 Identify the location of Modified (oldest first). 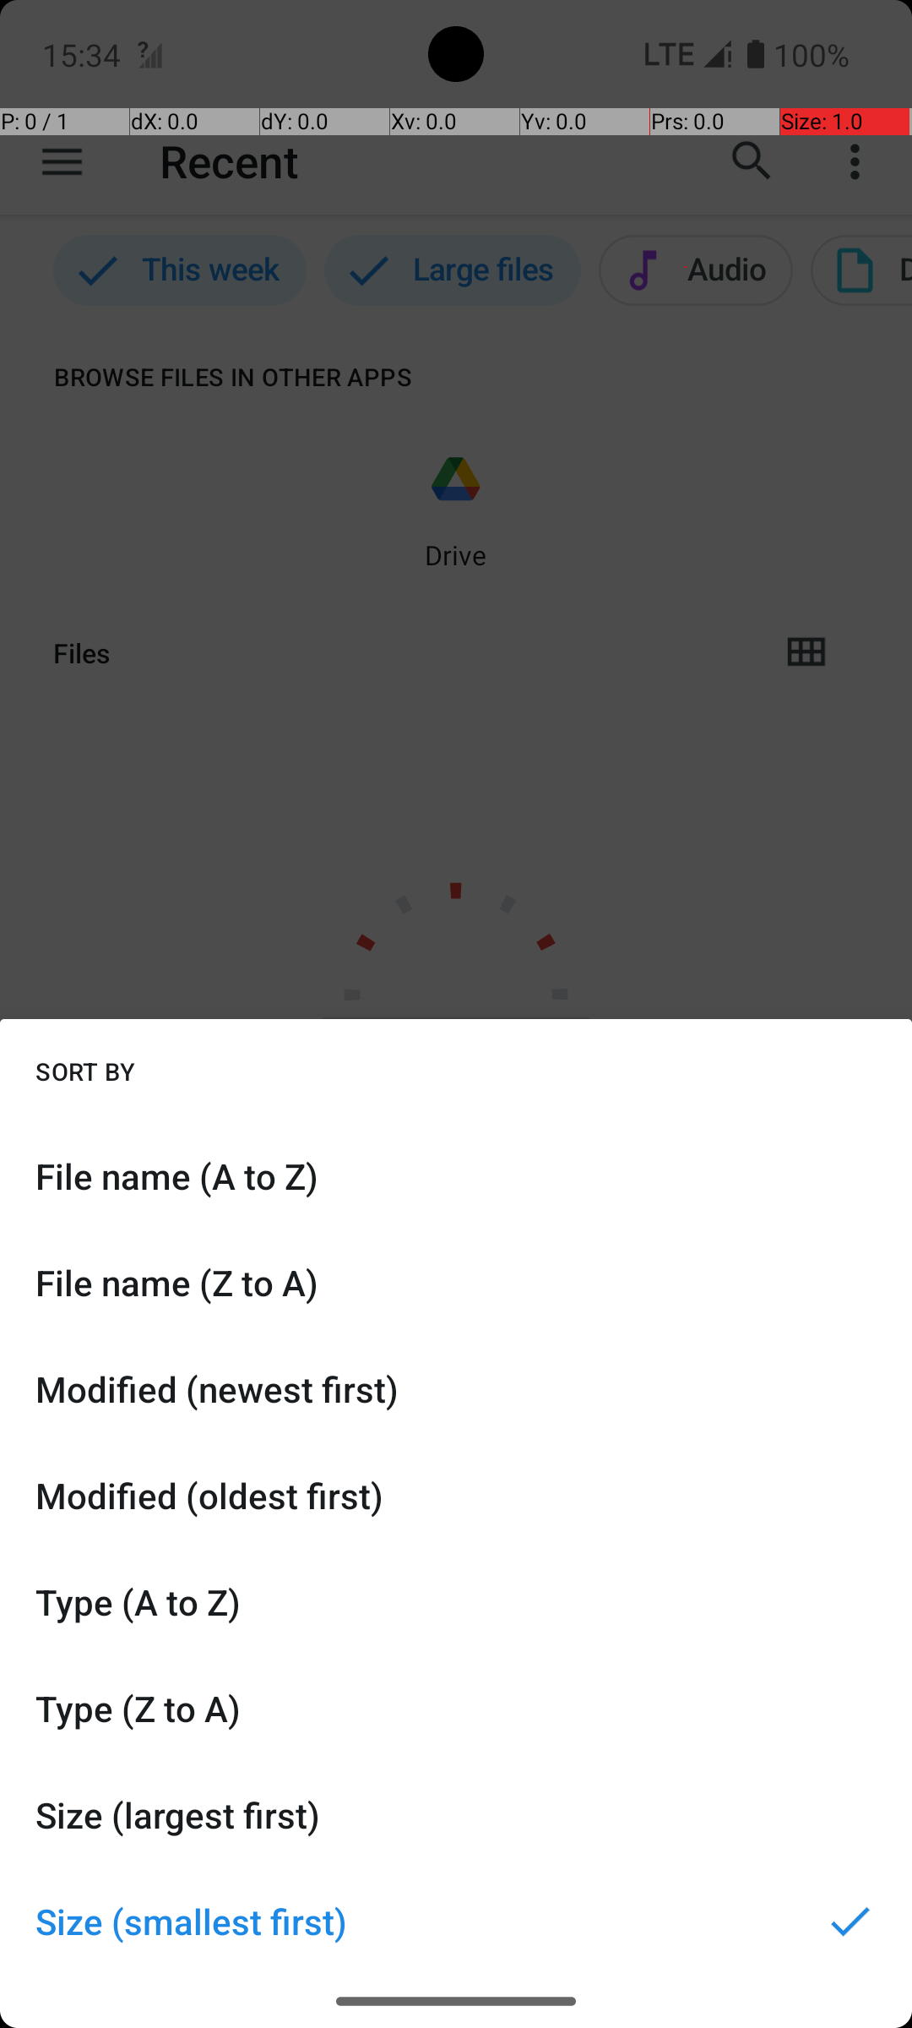
(456, 1496).